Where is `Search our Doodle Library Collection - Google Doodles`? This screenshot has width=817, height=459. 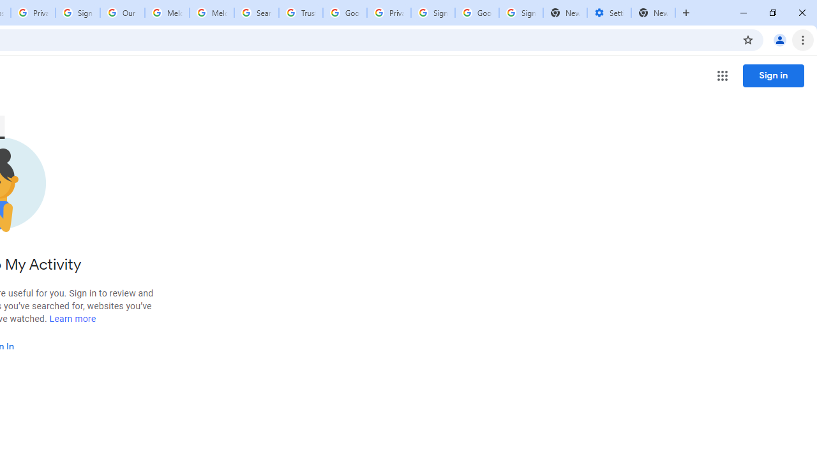 Search our Doodle Library Collection - Google Doodles is located at coordinates (257, 13).